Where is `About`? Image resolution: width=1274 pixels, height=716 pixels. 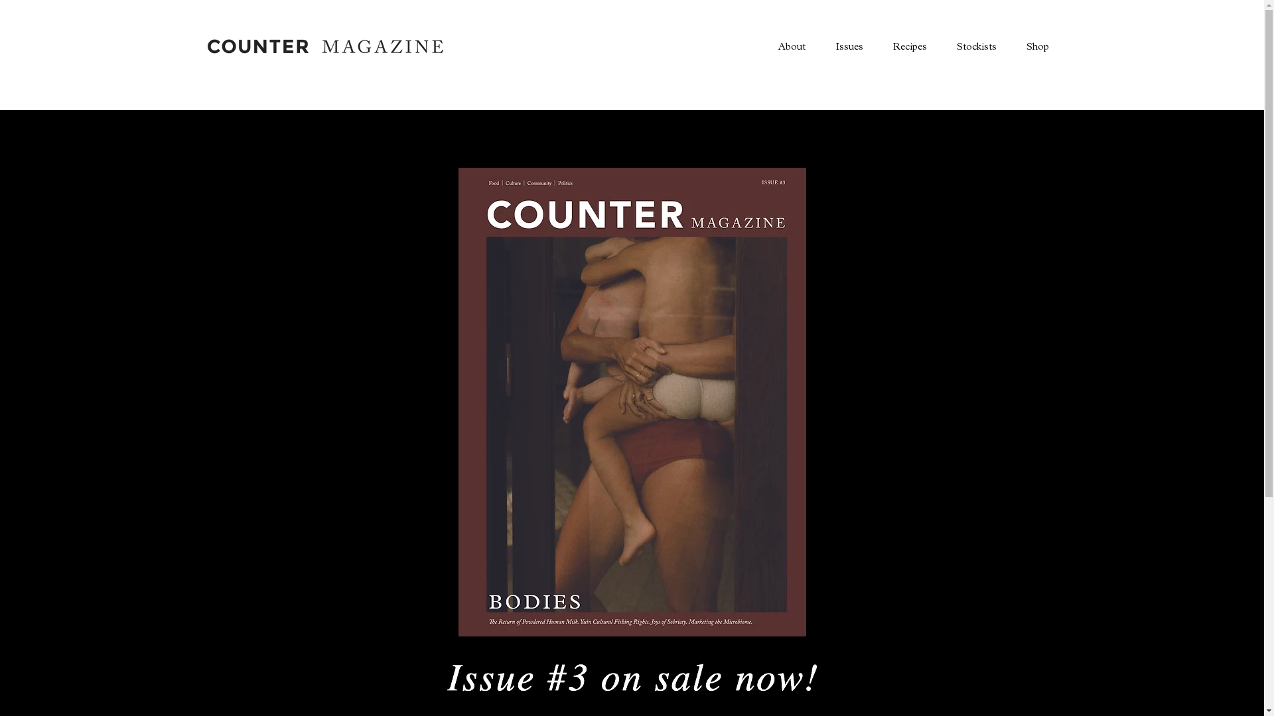
About is located at coordinates (792, 46).